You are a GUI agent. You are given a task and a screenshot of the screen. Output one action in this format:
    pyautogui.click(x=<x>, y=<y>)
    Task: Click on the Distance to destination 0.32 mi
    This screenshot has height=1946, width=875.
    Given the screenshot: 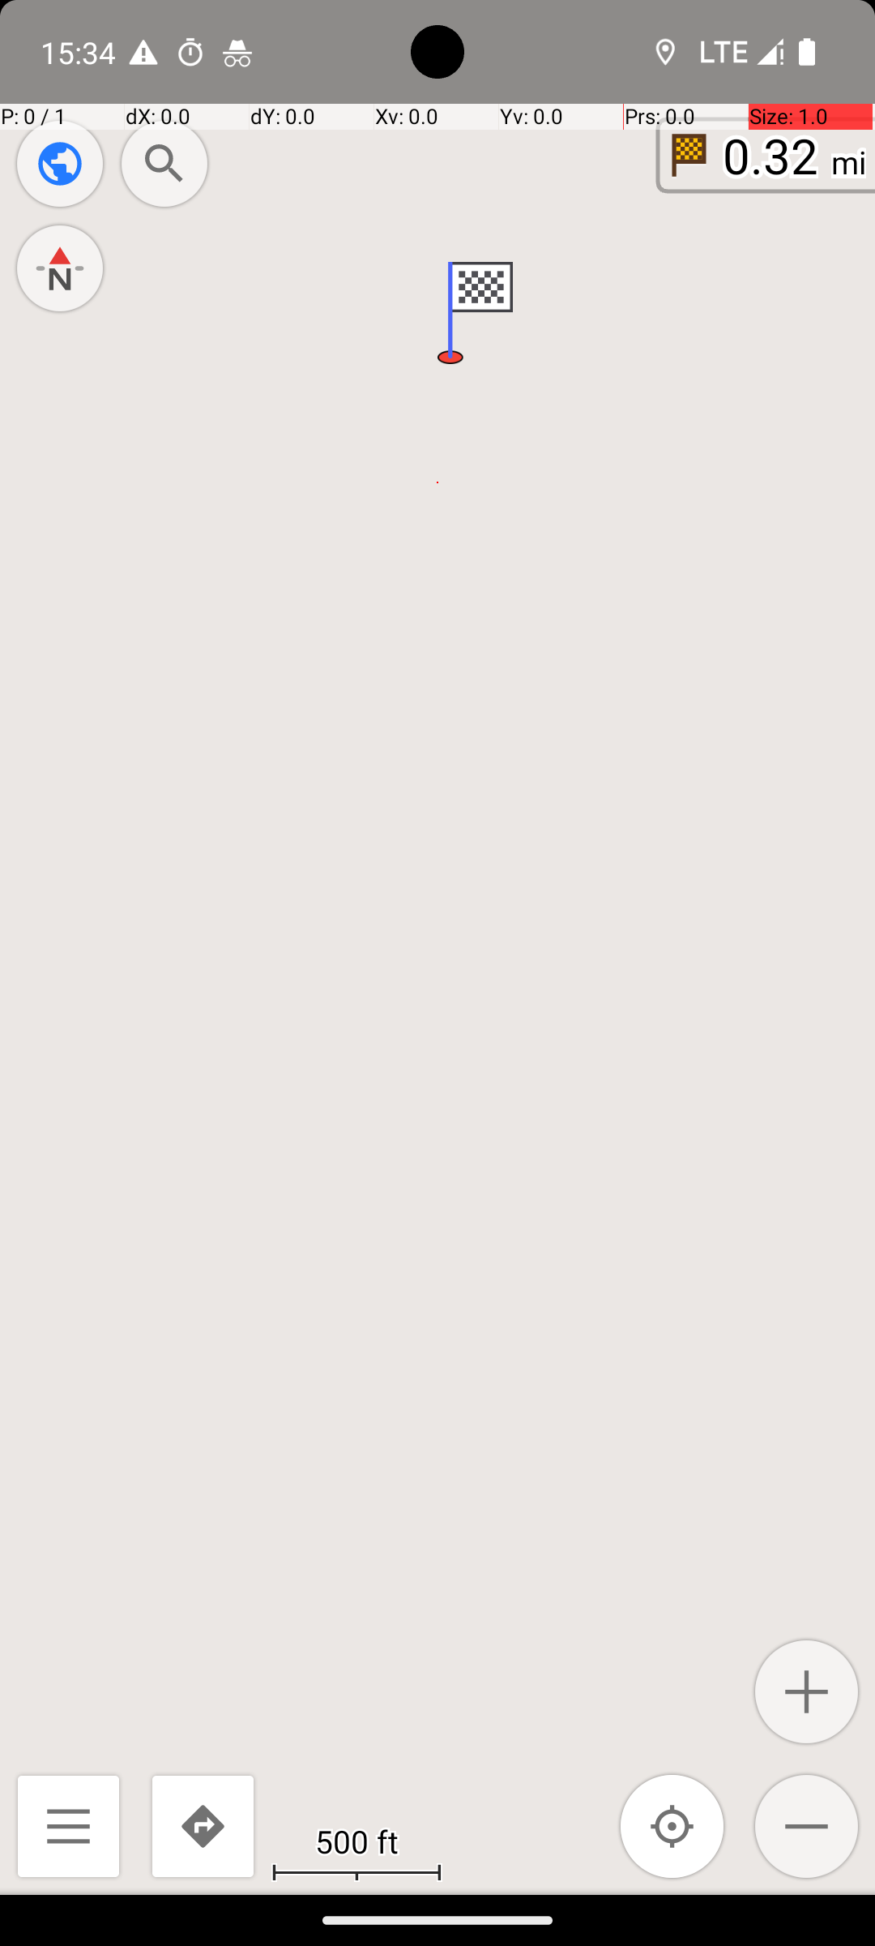 What is the action you would take?
    pyautogui.click(x=767, y=156)
    